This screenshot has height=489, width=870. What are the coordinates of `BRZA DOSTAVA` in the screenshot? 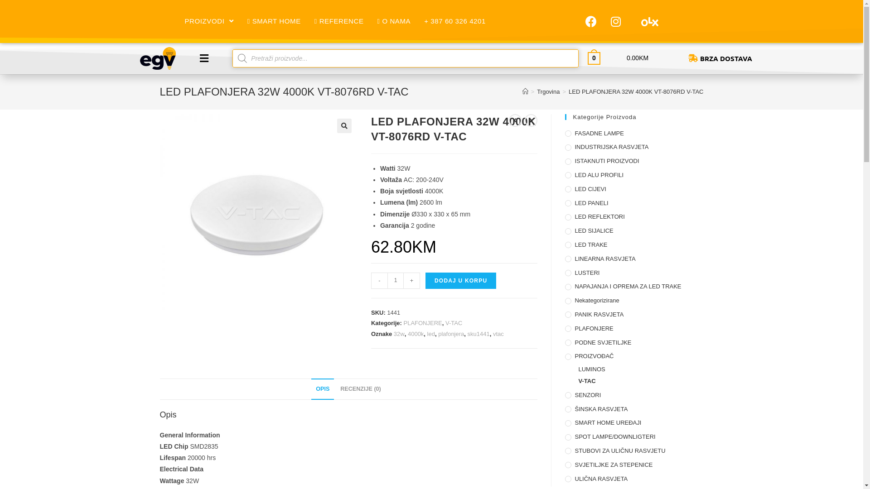 It's located at (765, 59).